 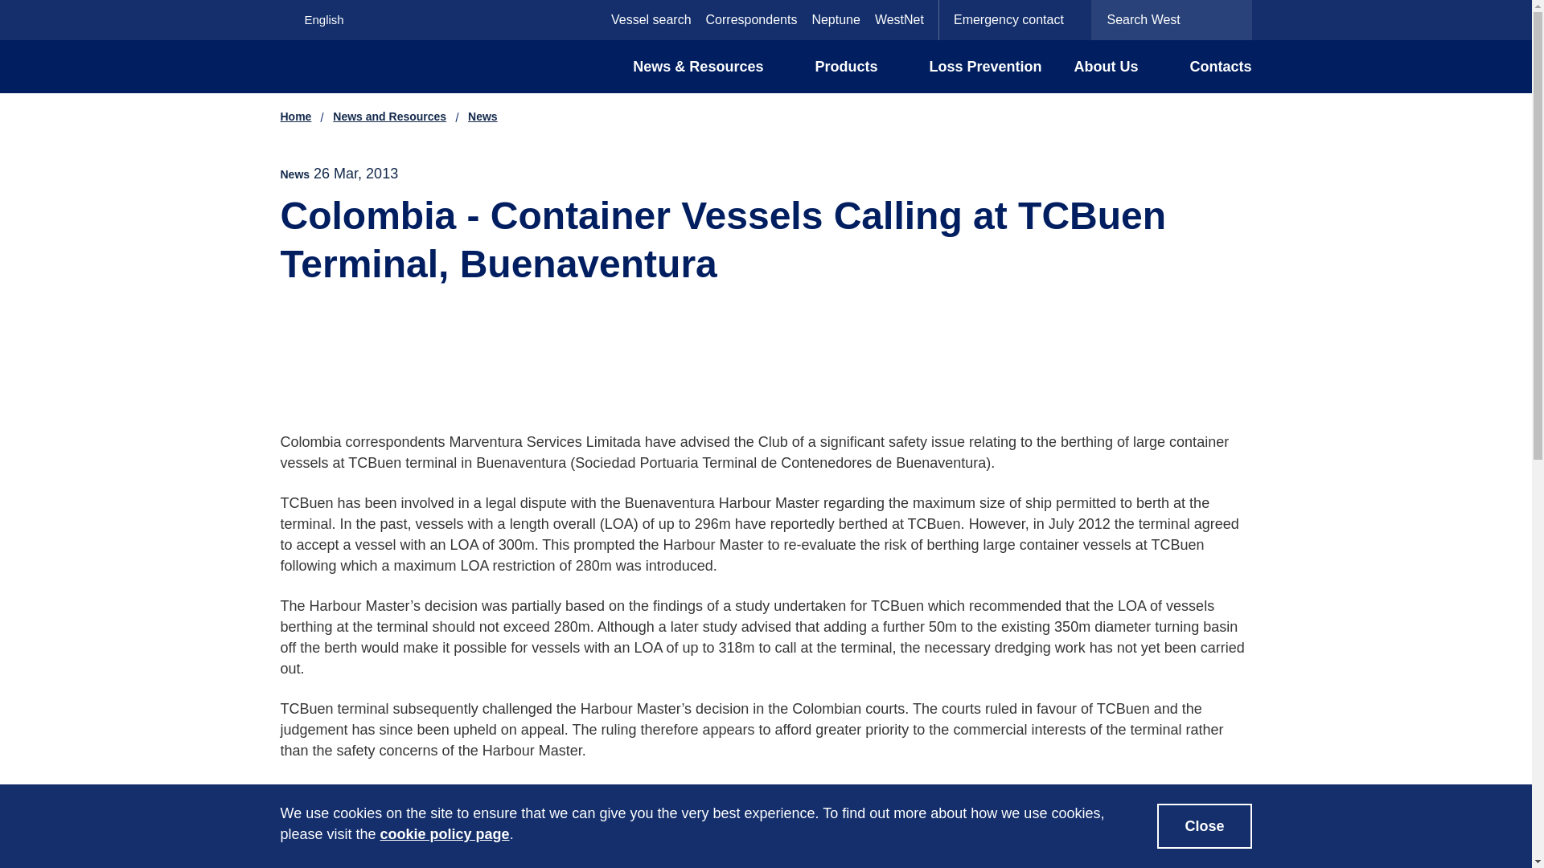 I want to click on WestNet, so click(x=899, y=19).